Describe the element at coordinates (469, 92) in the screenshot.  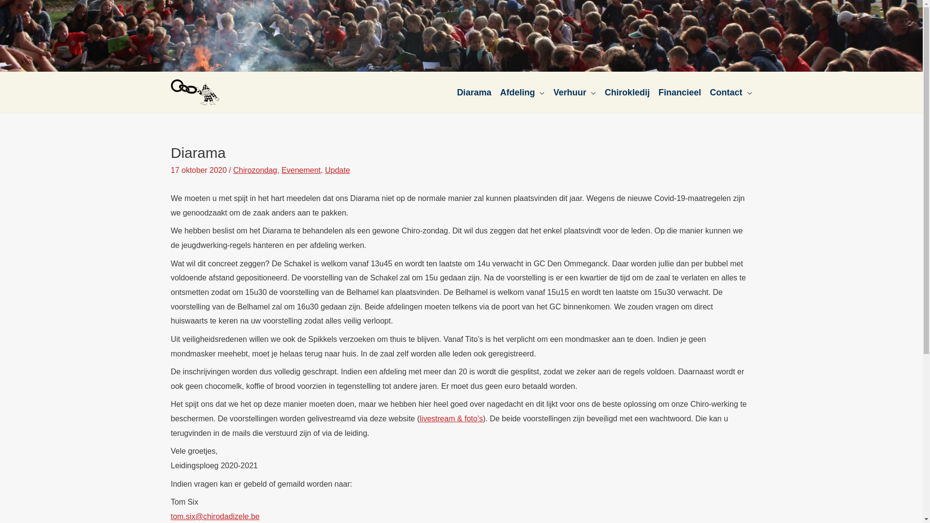
I see `Diarama` at that location.